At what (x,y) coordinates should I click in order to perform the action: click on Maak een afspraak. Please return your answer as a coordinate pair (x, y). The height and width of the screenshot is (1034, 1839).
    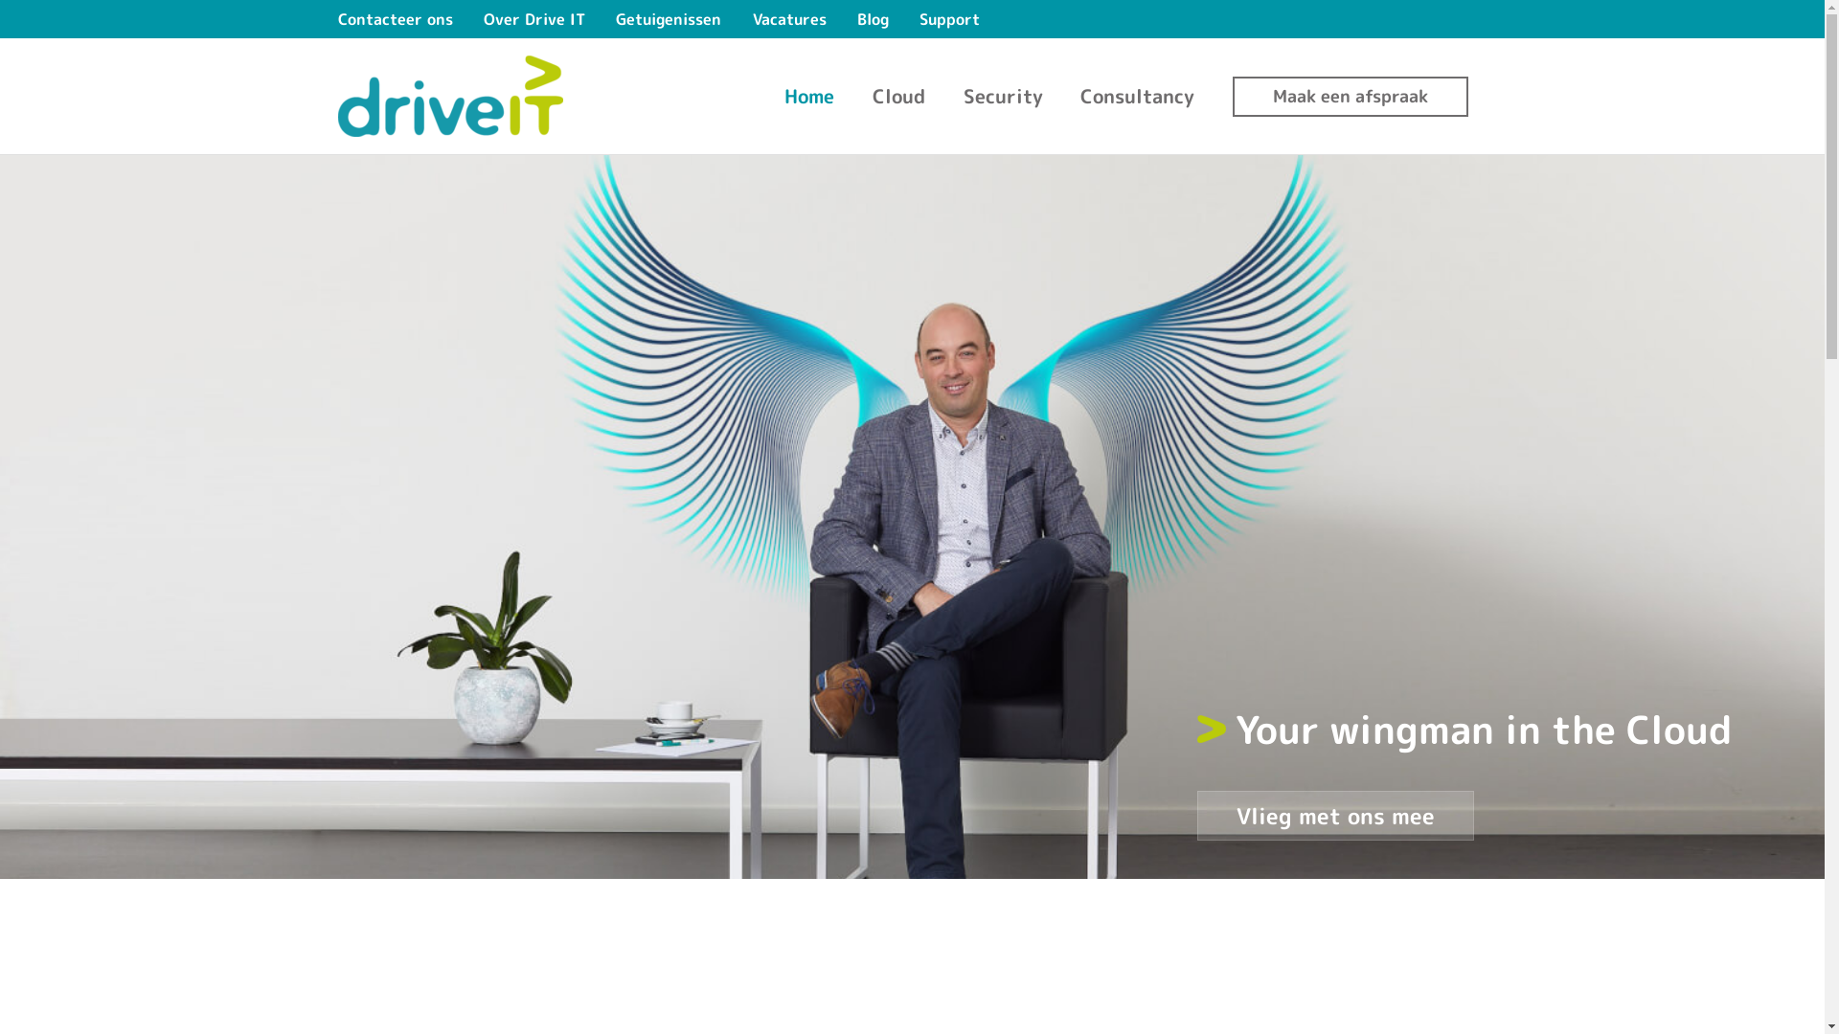
    Looking at the image, I should click on (1351, 97).